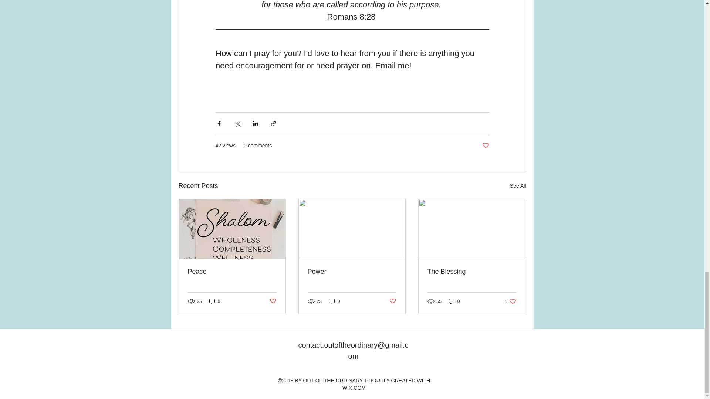 The width and height of the screenshot is (710, 399). Describe the element at coordinates (334, 301) in the screenshot. I see `0` at that location.